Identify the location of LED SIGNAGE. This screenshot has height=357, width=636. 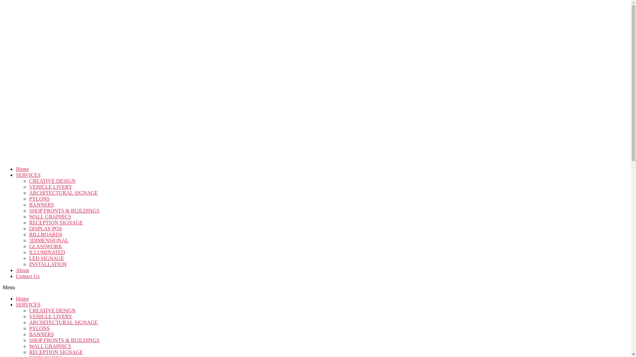
(47, 258).